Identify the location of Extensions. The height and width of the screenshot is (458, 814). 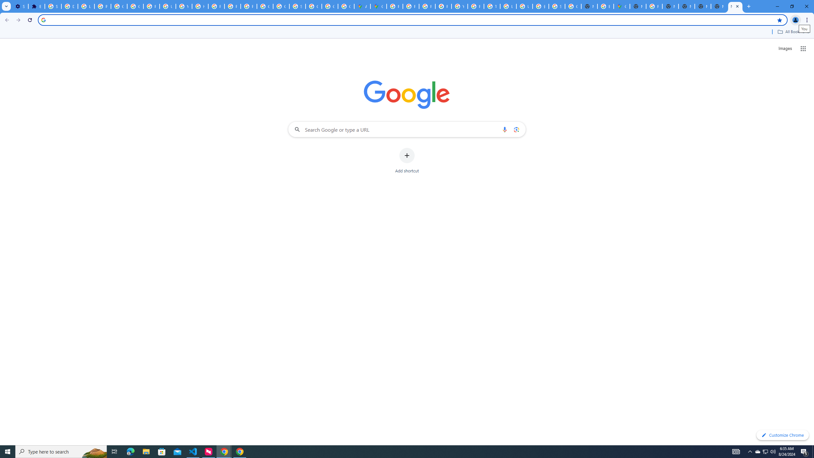
(37, 6).